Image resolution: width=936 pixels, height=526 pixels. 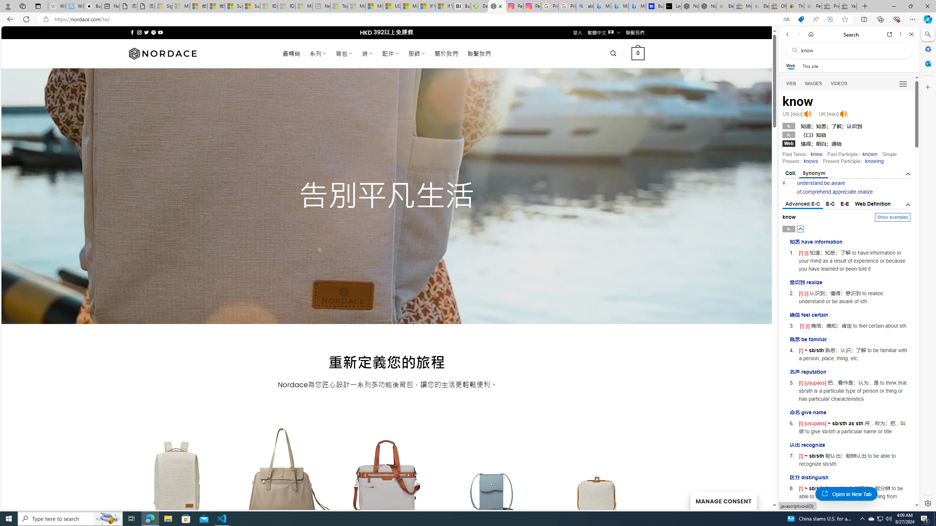 I want to click on E-C, so click(x=830, y=204).